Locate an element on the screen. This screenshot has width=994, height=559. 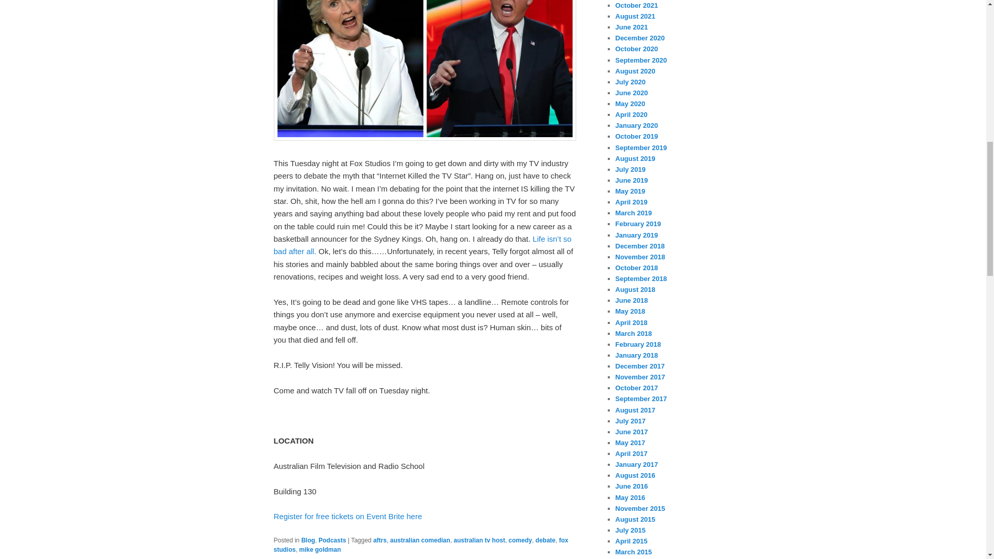
debate is located at coordinates (546, 540).